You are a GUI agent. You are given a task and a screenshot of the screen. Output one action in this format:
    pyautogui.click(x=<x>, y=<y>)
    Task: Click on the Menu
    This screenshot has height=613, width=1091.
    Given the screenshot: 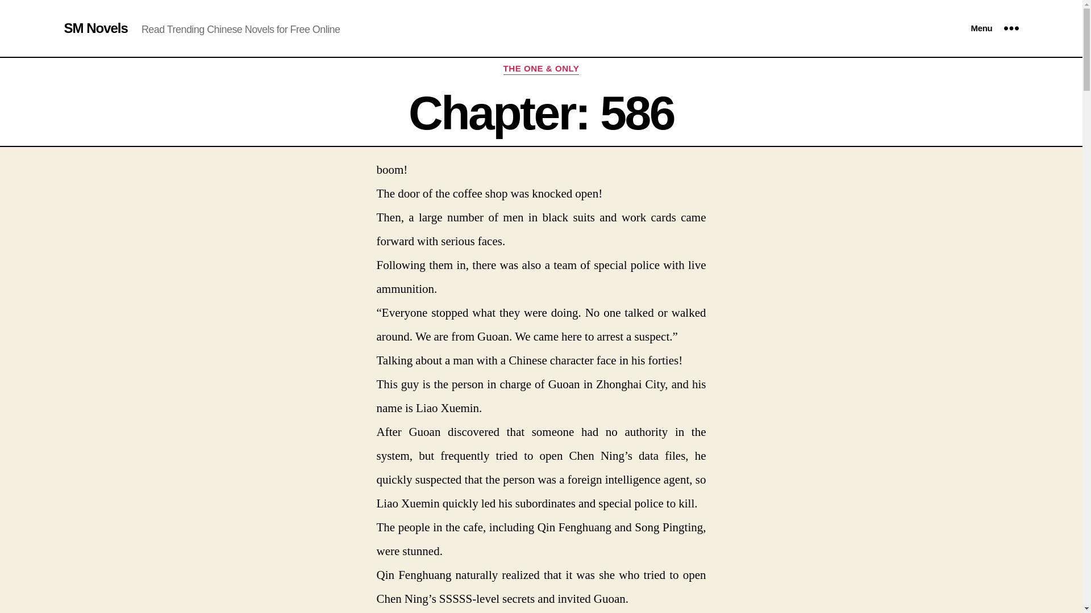 What is the action you would take?
    pyautogui.click(x=994, y=28)
    